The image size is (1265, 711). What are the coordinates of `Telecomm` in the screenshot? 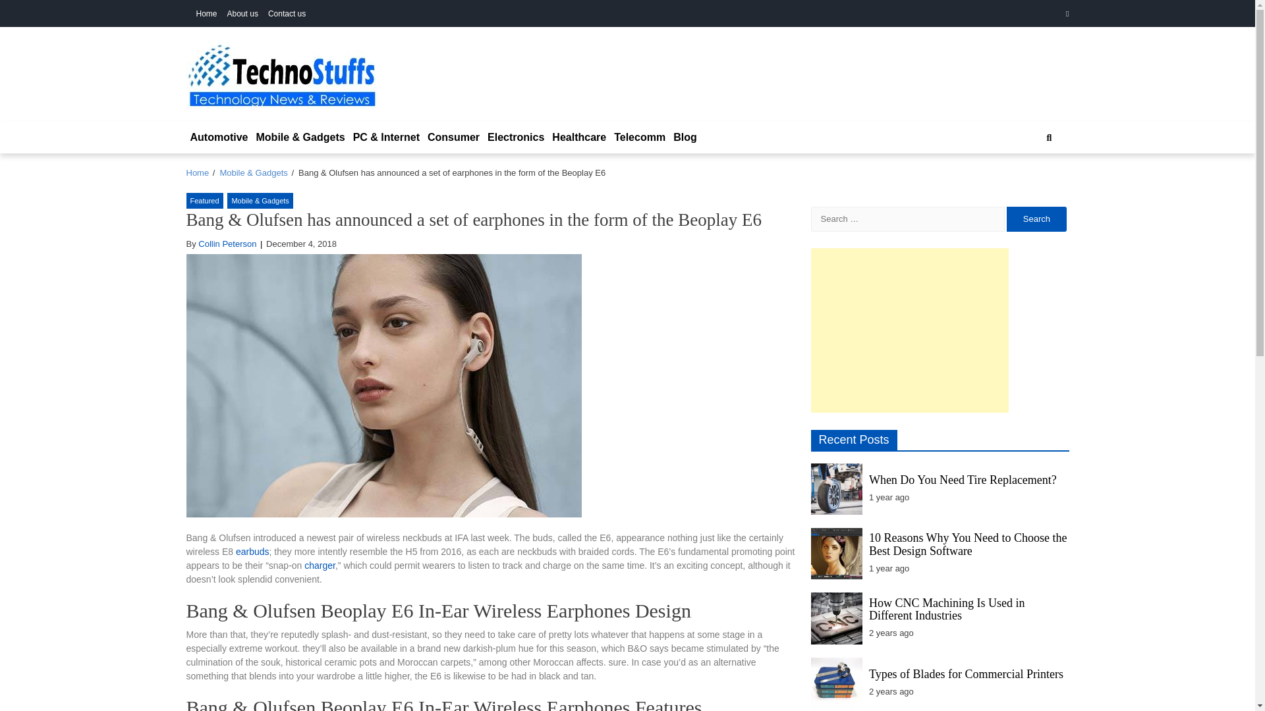 It's located at (639, 137).